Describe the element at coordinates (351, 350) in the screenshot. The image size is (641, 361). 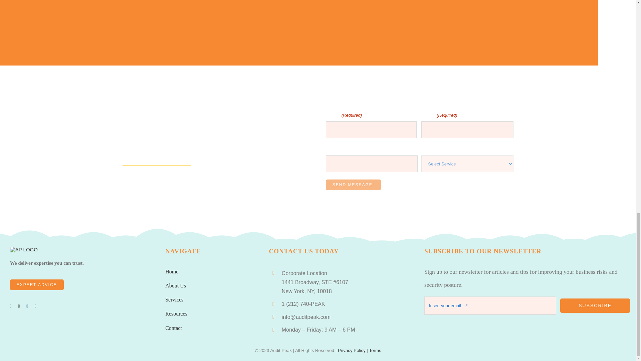
I see `Privacy Policy` at that location.